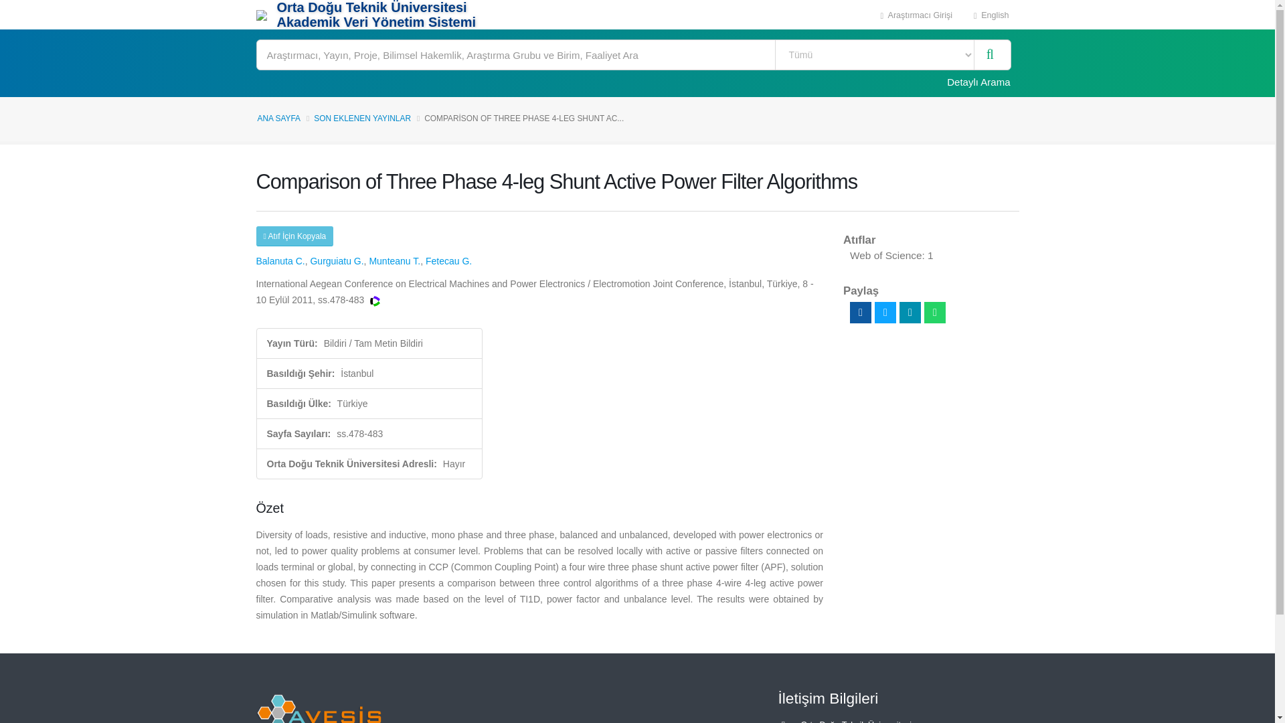 The width and height of the screenshot is (1285, 723). What do you see at coordinates (394, 261) in the screenshot?
I see `Toader Munteanu` at bounding box center [394, 261].